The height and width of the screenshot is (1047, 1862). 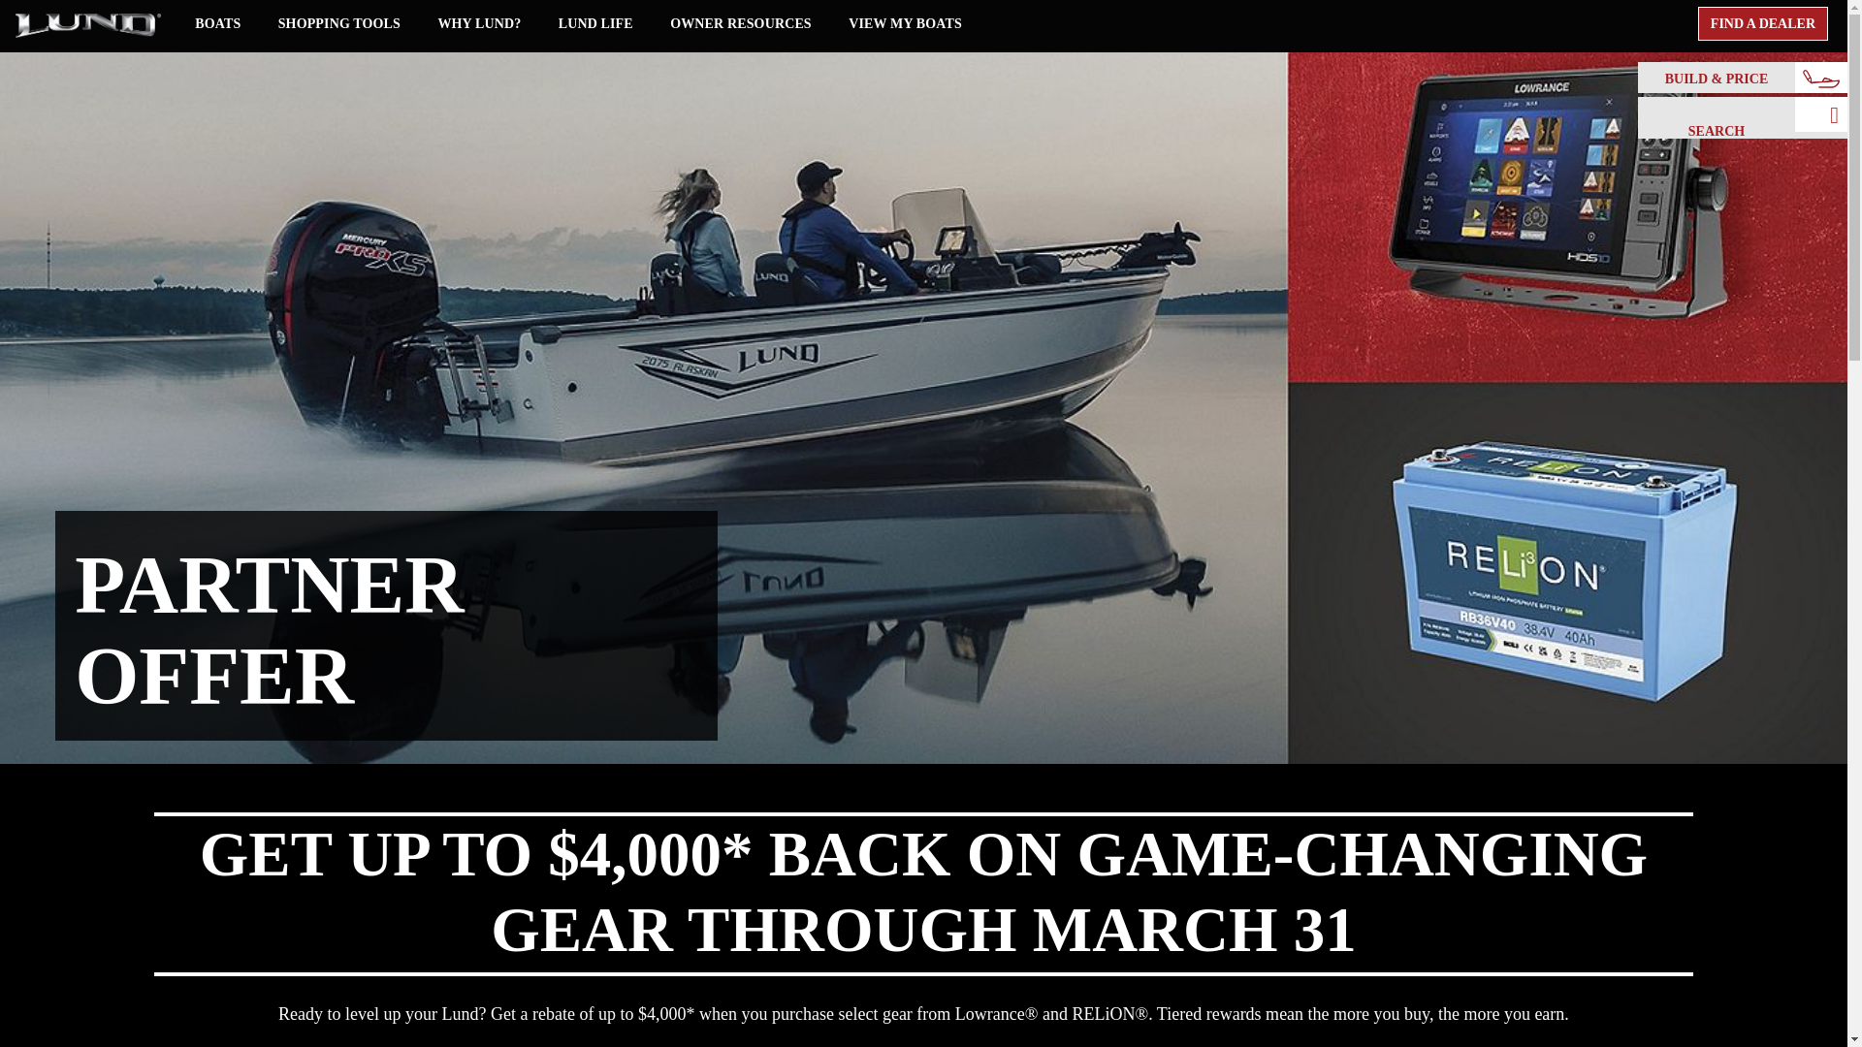 I want to click on Lund Boats, so click(x=87, y=24).